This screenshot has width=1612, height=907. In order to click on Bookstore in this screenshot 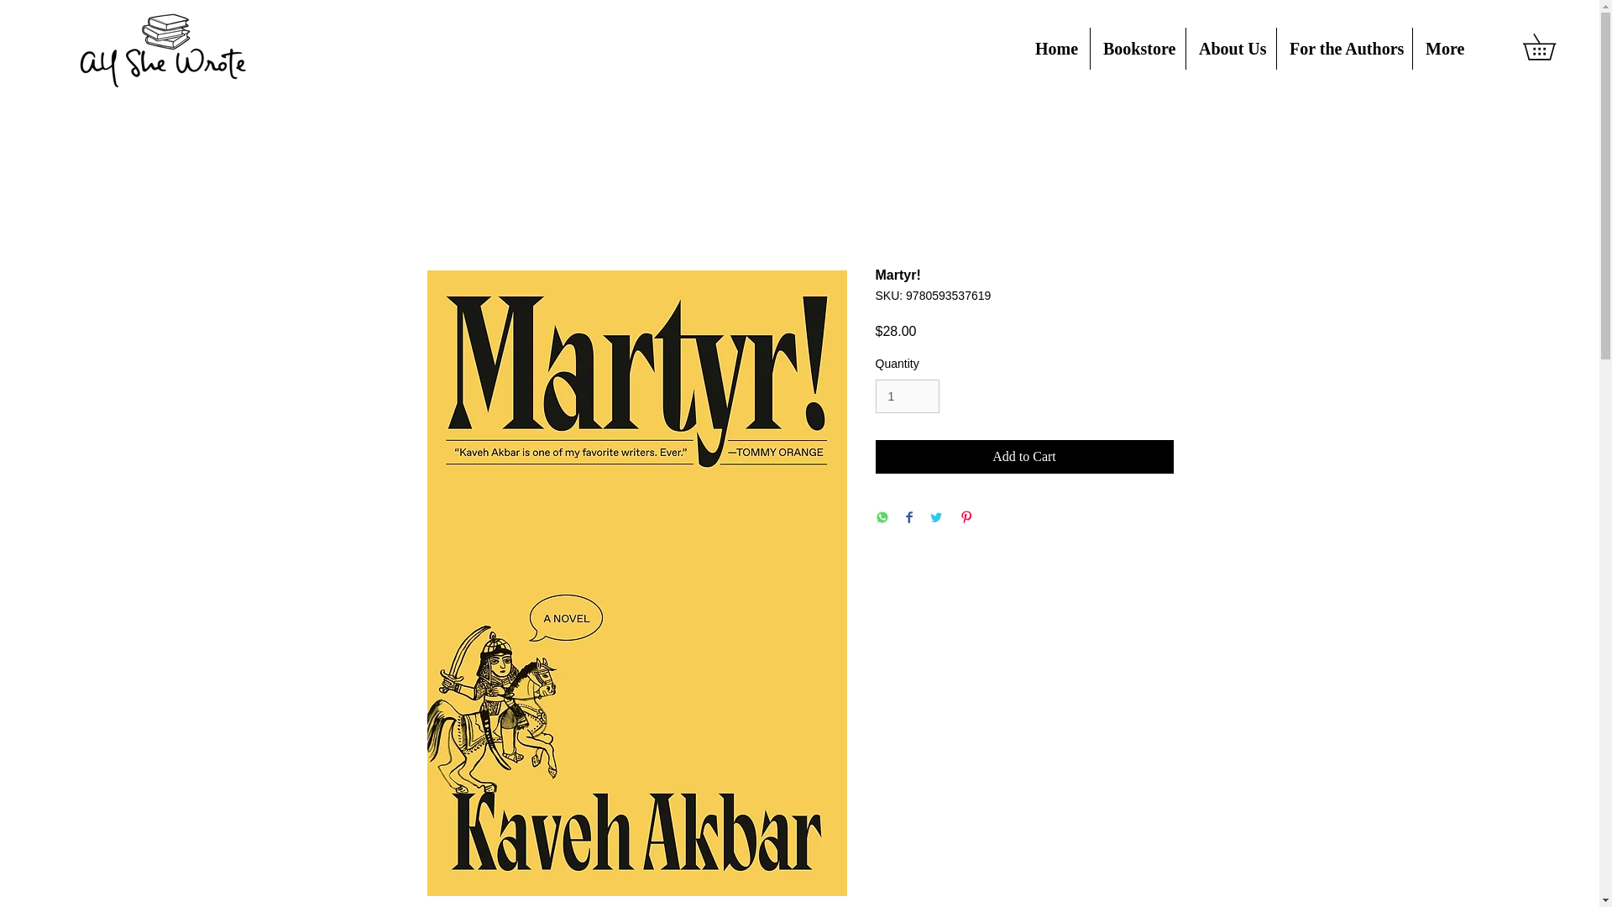, I will do `click(1138, 49)`.